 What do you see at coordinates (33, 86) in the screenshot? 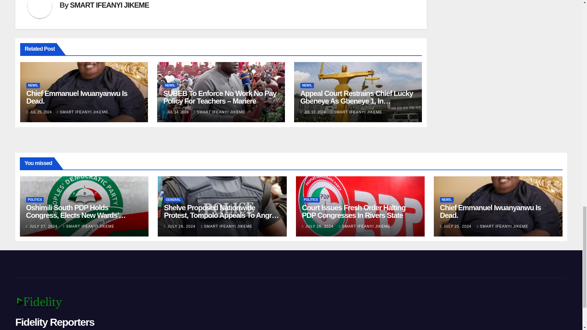
I see `NEWS,` at bounding box center [33, 86].